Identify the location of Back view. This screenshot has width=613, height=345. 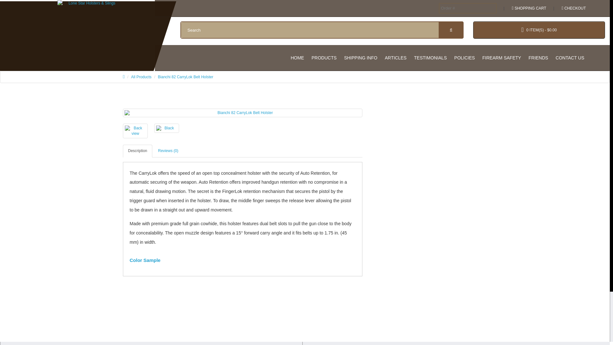
(135, 131).